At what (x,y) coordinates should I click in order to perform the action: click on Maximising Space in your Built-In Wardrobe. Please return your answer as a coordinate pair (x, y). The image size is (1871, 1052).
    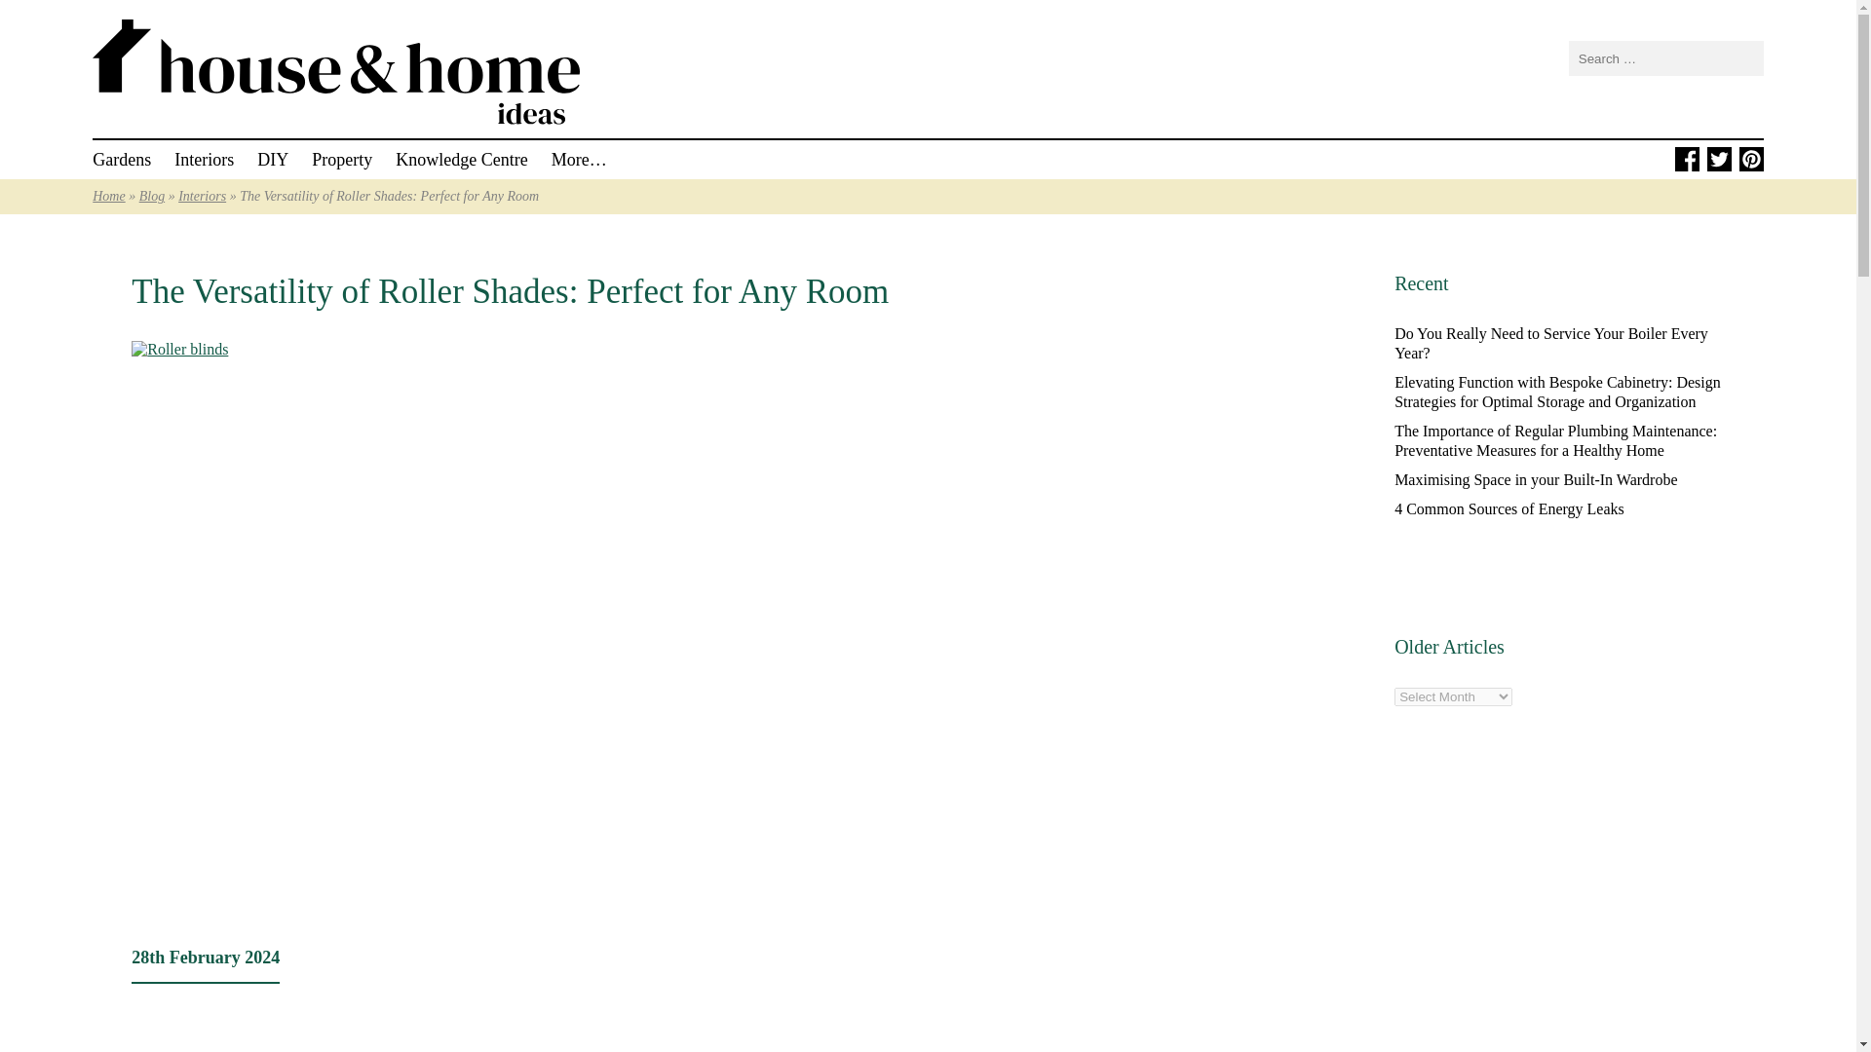
    Looking at the image, I should click on (1535, 479).